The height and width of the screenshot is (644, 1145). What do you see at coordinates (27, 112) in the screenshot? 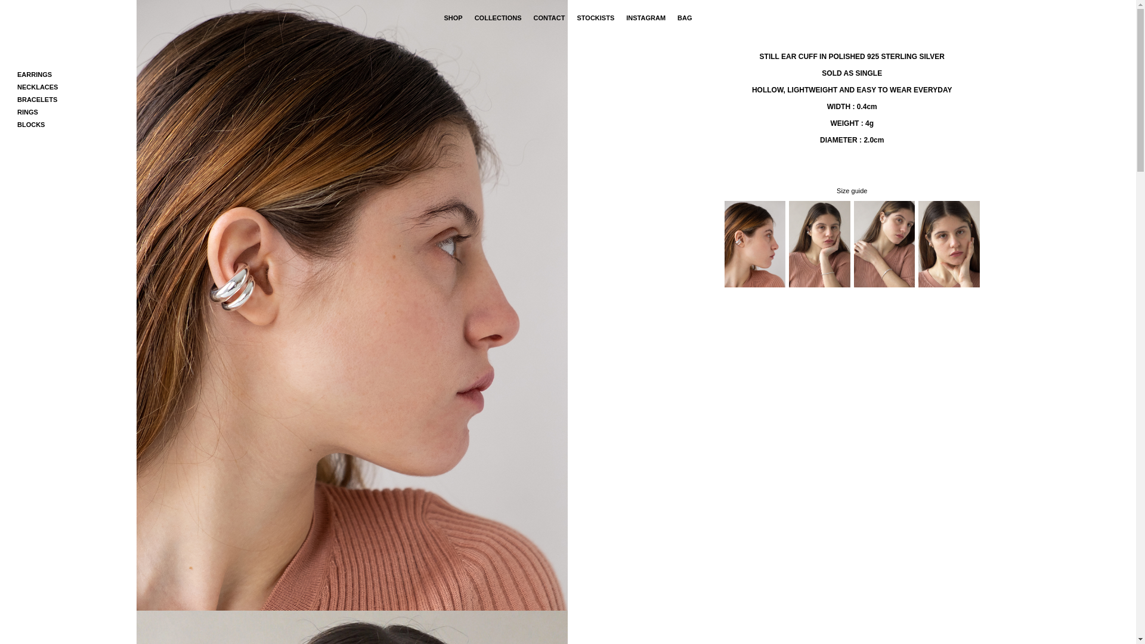
I see `RINGS` at bounding box center [27, 112].